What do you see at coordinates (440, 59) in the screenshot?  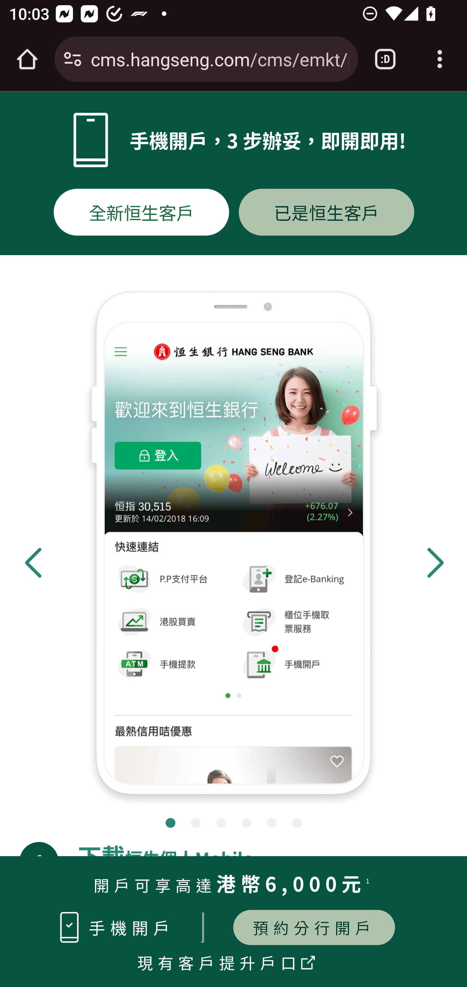 I see `Customize and control Google Chrome` at bounding box center [440, 59].